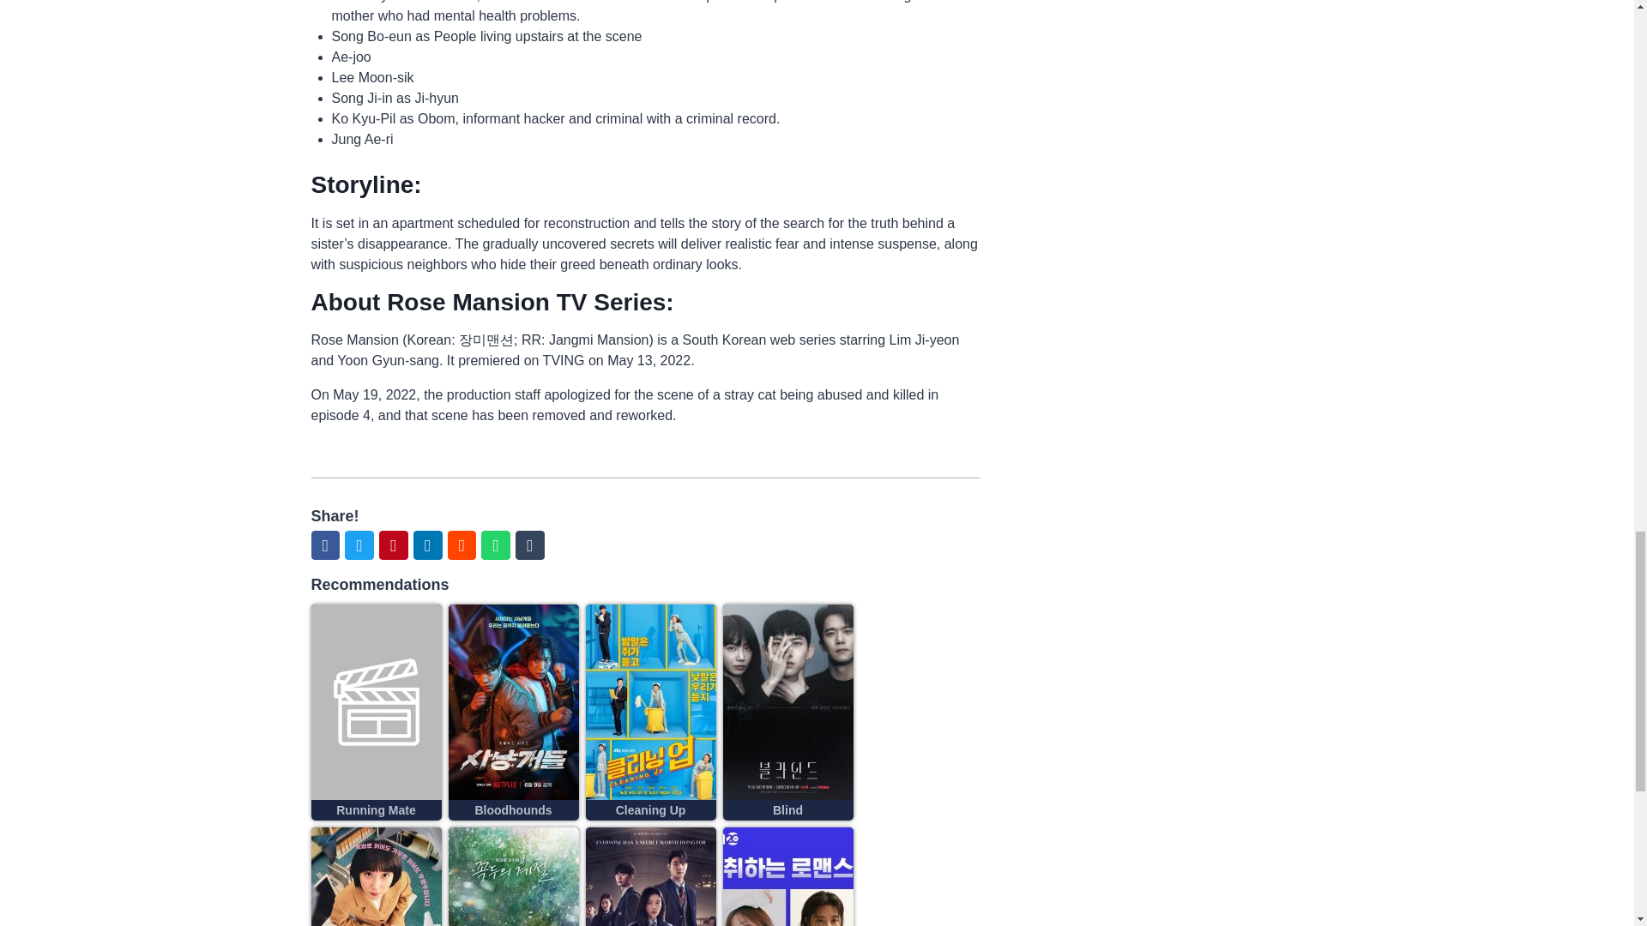  What do you see at coordinates (651, 809) in the screenshot?
I see `Cleaning Up` at bounding box center [651, 809].